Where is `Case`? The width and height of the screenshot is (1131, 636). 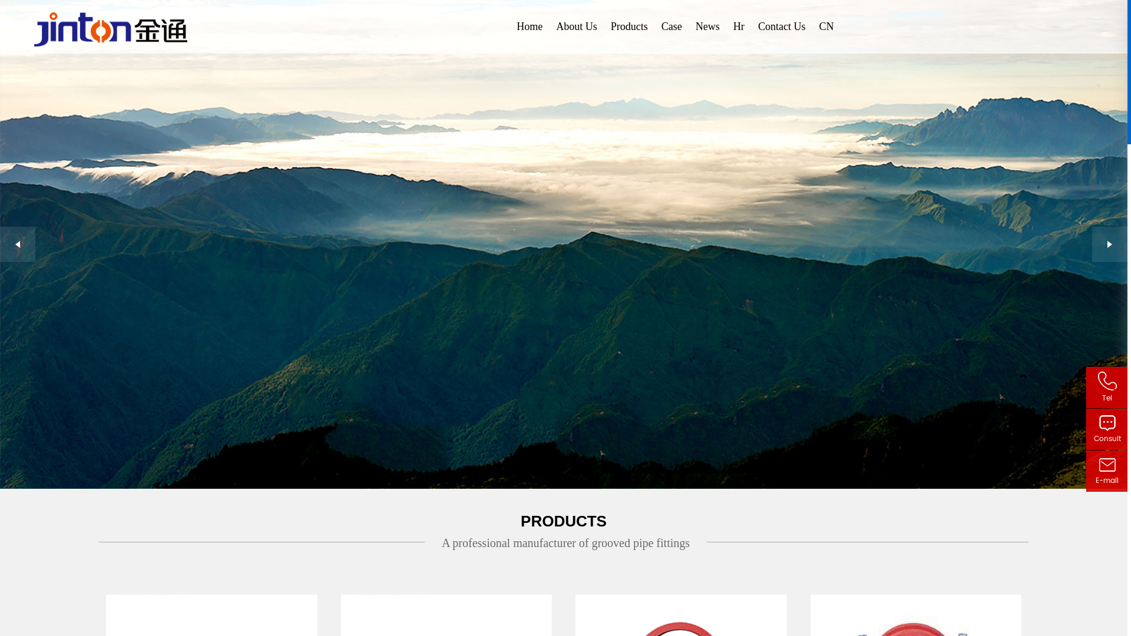
Case is located at coordinates (672, 26).